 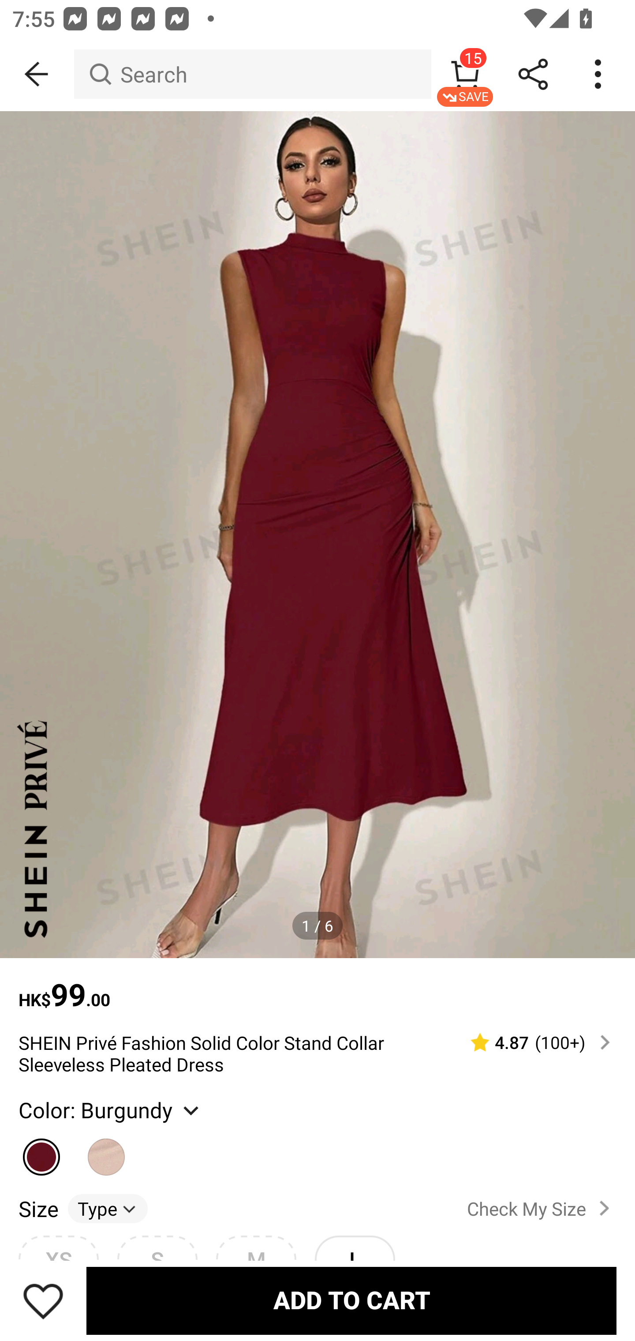 I want to click on 1 / 6, so click(x=317, y=926).